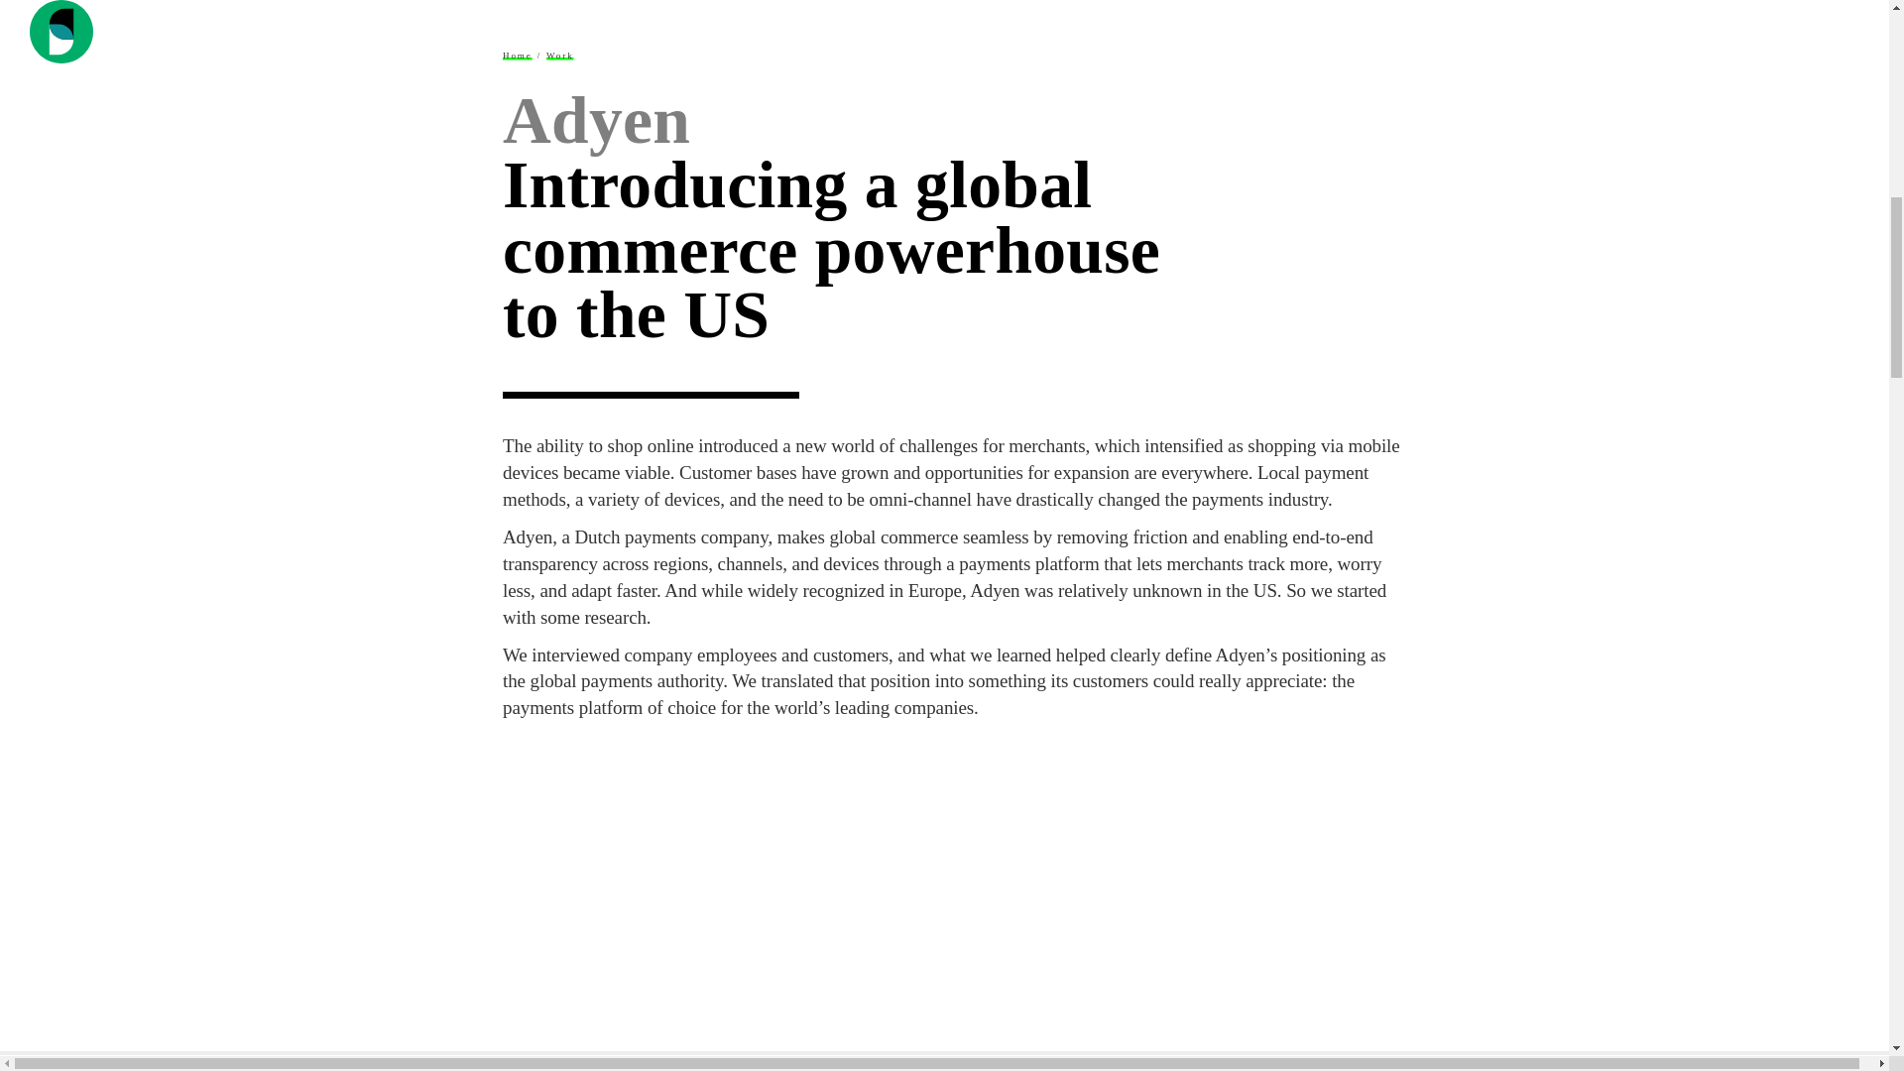  Describe the element at coordinates (1811, 8) in the screenshot. I see `Get in Touch` at that location.